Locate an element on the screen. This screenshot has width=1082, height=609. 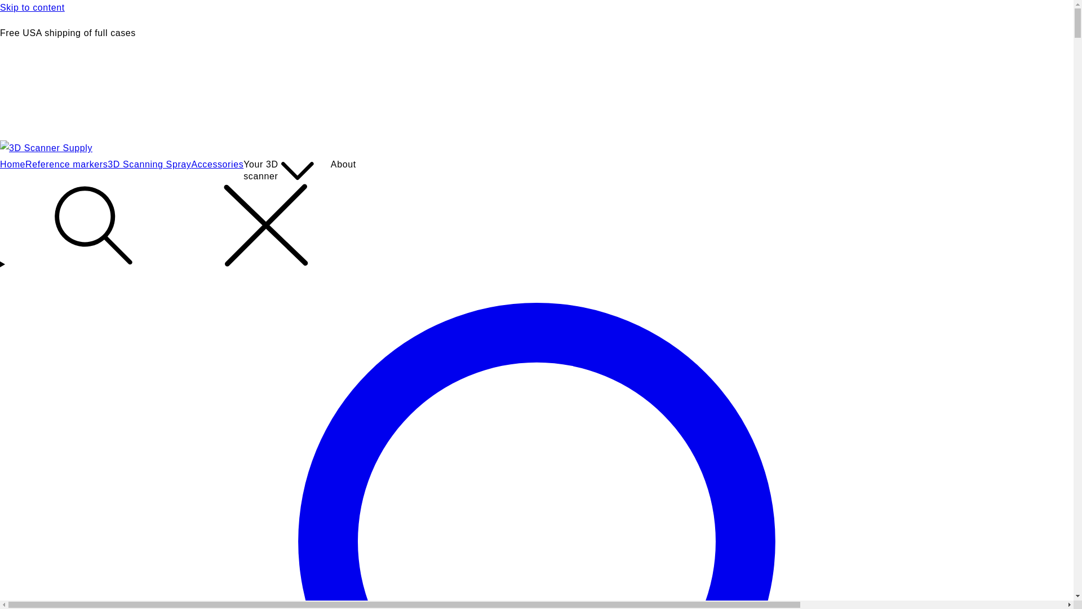
Reference markers is located at coordinates (66, 165).